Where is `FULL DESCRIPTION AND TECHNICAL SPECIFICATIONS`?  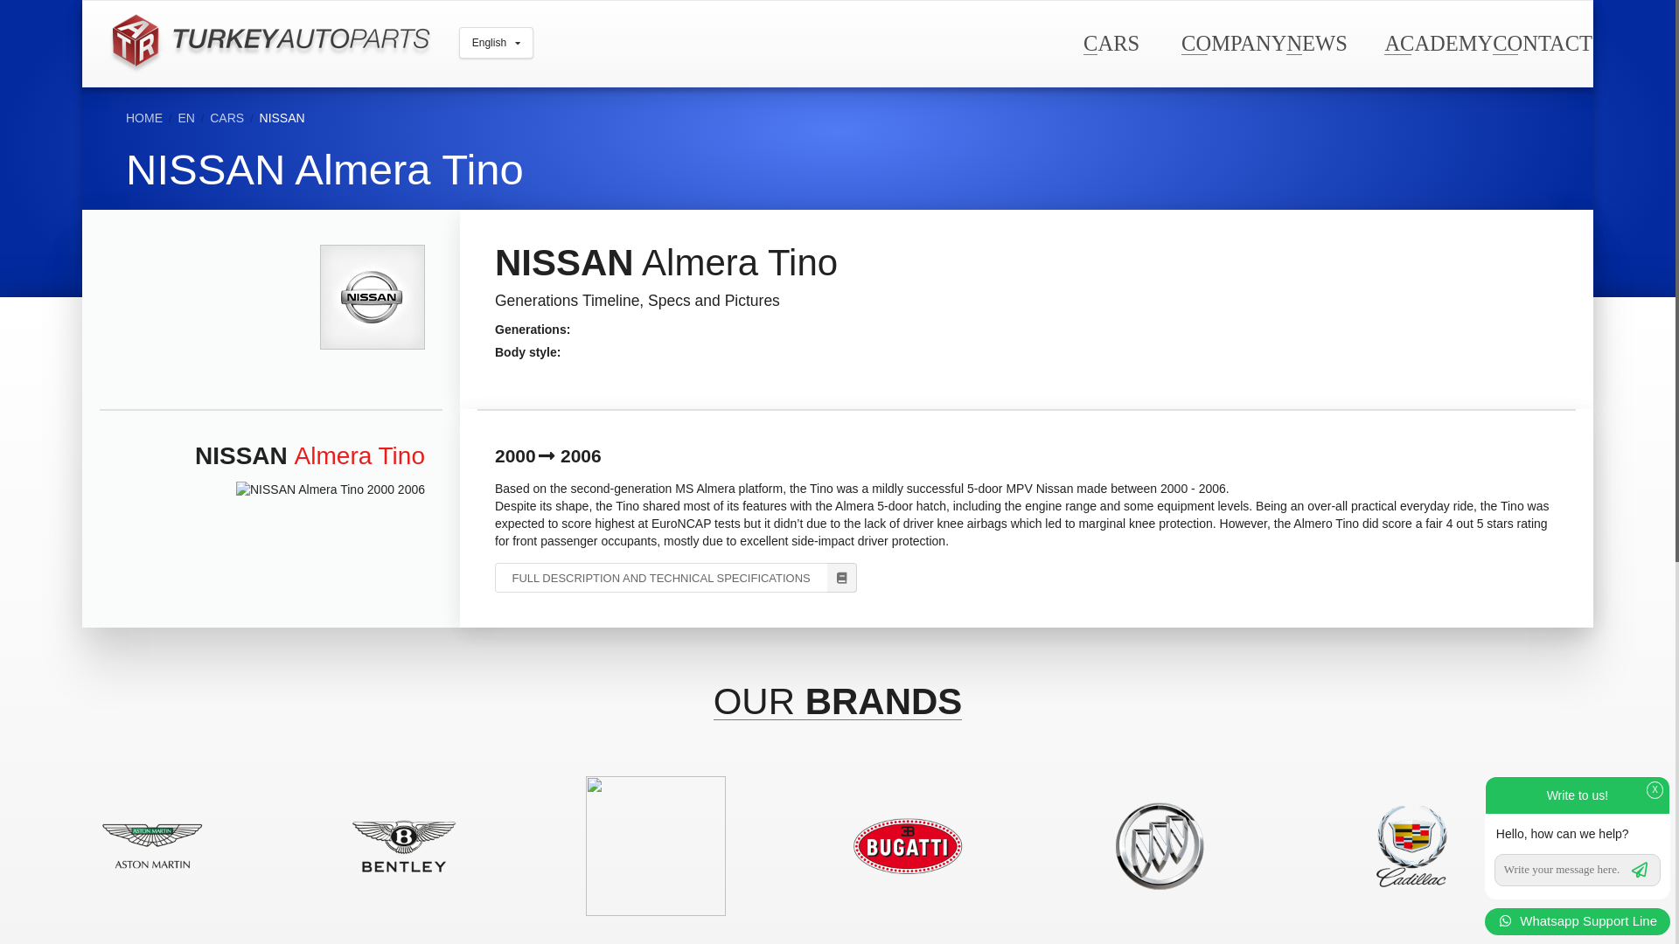
FULL DESCRIPTION AND TECHNICAL SPECIFICATIONS is located at coordinates (675, 577).